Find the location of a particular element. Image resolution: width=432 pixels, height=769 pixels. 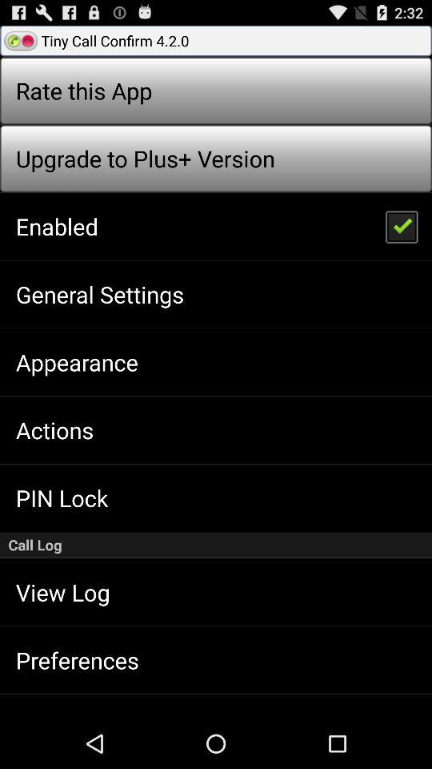

scroll until the call log item is located at coordinates (216, 545).